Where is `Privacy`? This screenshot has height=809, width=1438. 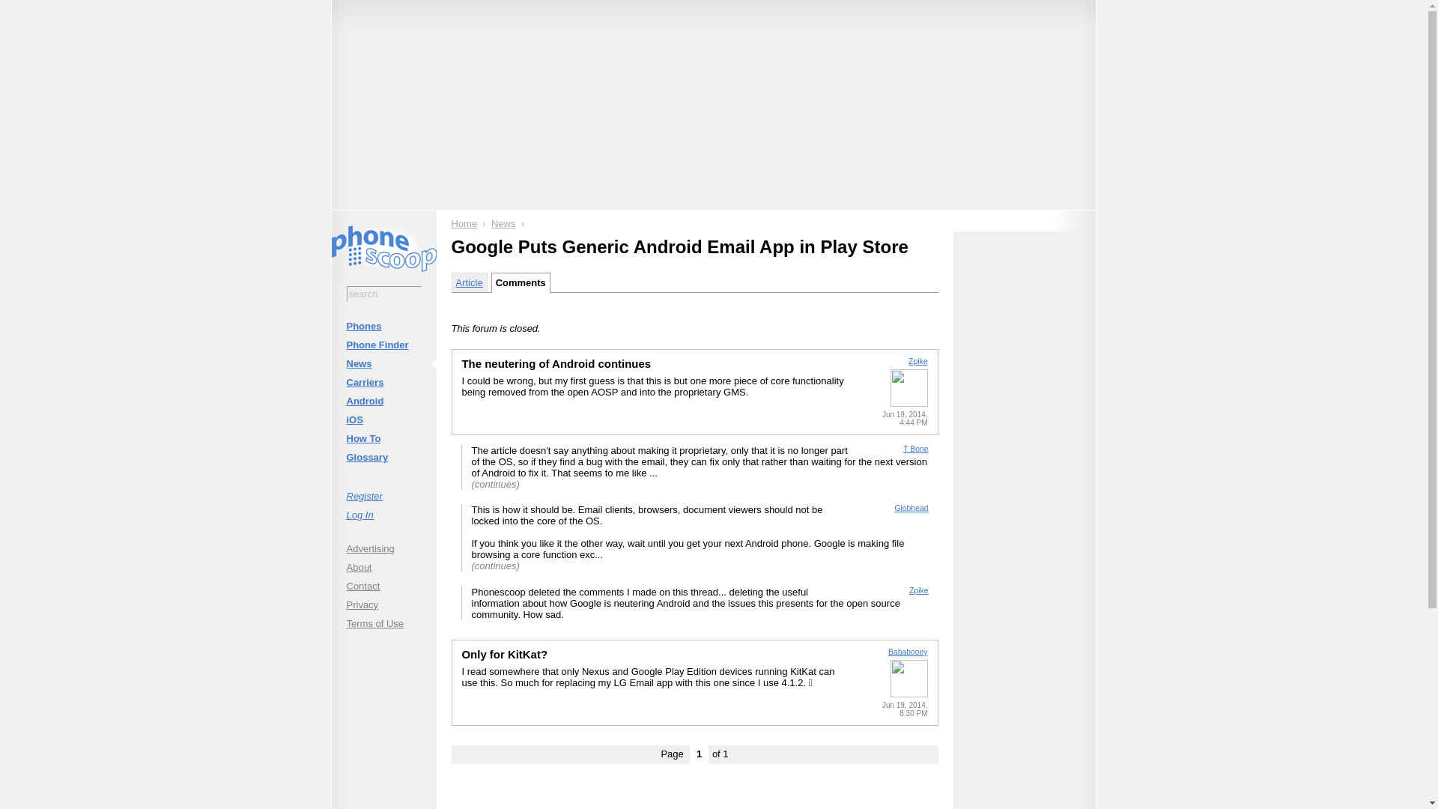 Privacy is located at coordinates (383, 604).